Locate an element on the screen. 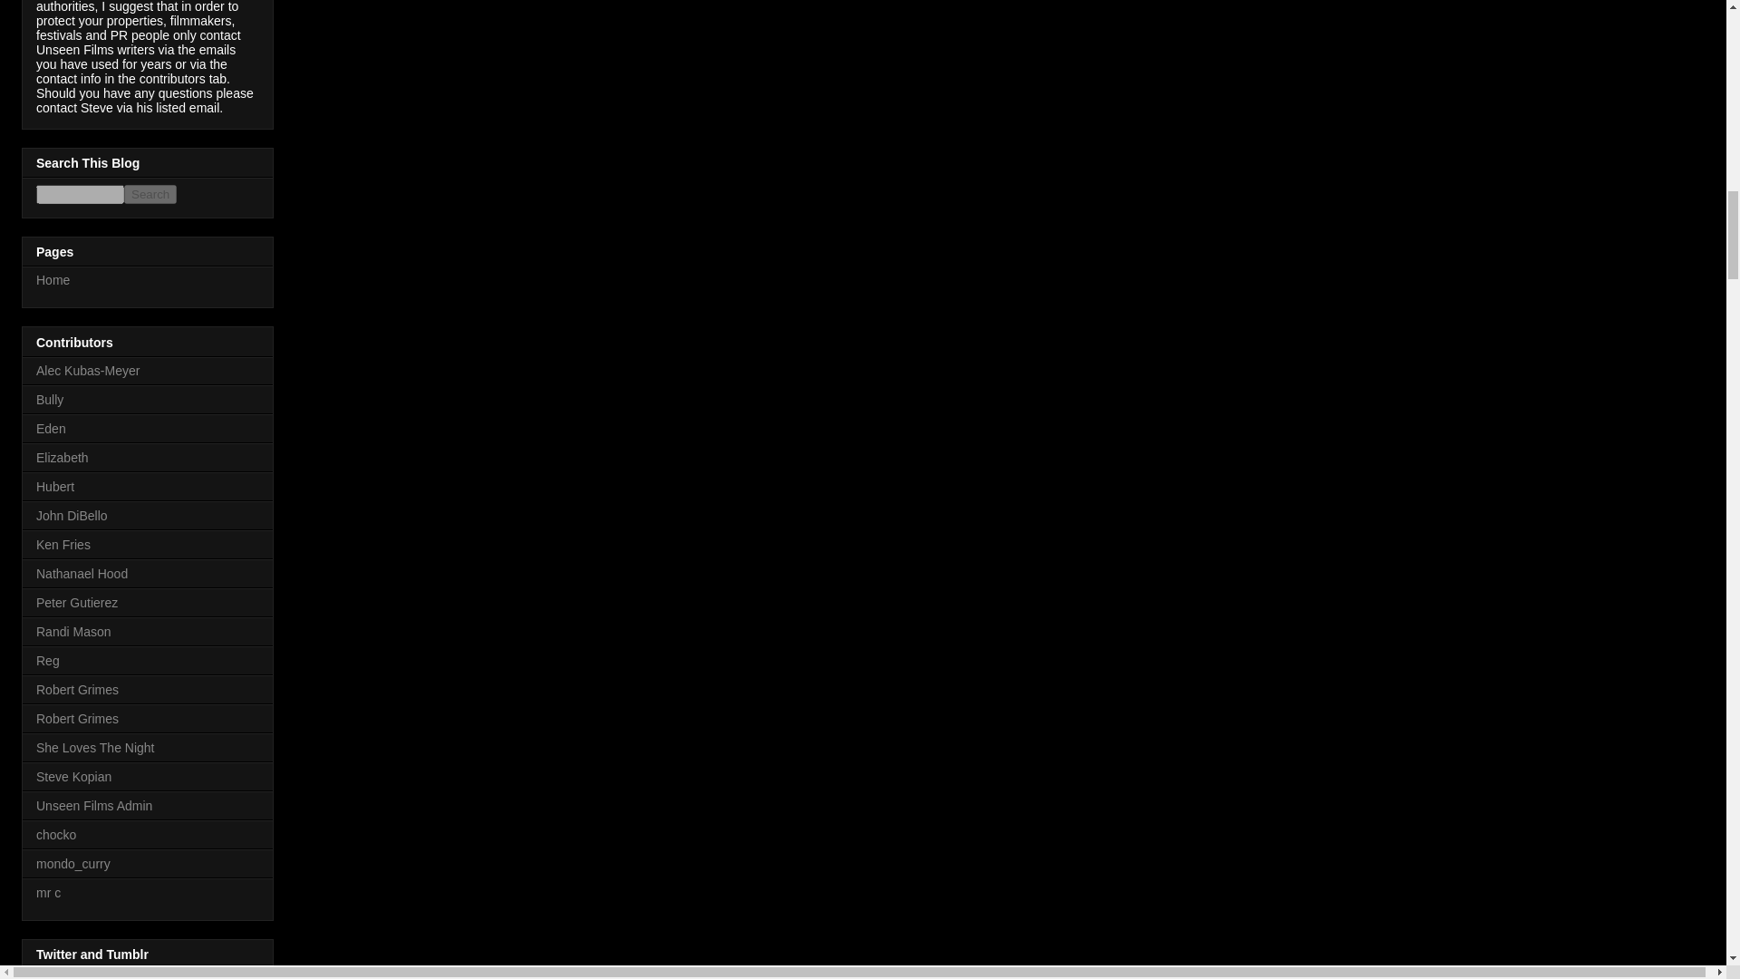  search is located at coordinates (150, 194).